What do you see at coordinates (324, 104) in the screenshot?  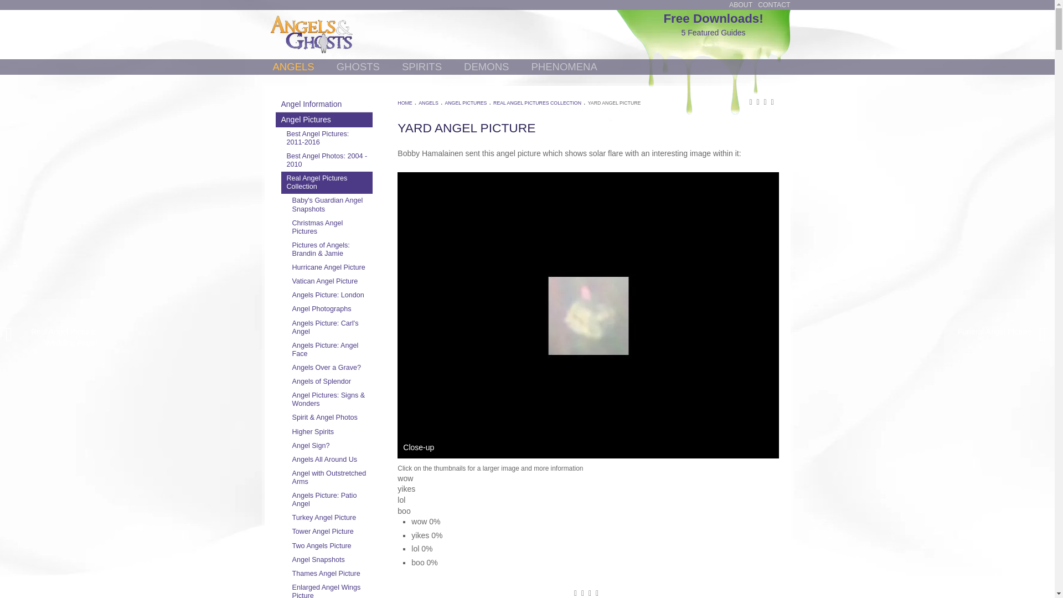 I see `Angel Information` at bounding box center [324, 104].